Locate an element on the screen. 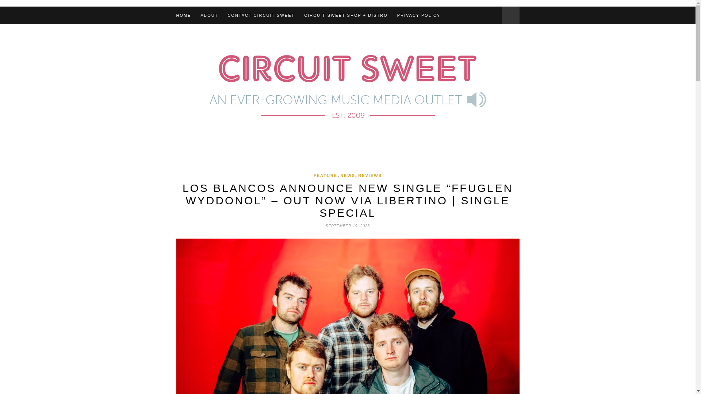  CONTACT CIRCUIT SWEET is located at coordinates (261, 15).